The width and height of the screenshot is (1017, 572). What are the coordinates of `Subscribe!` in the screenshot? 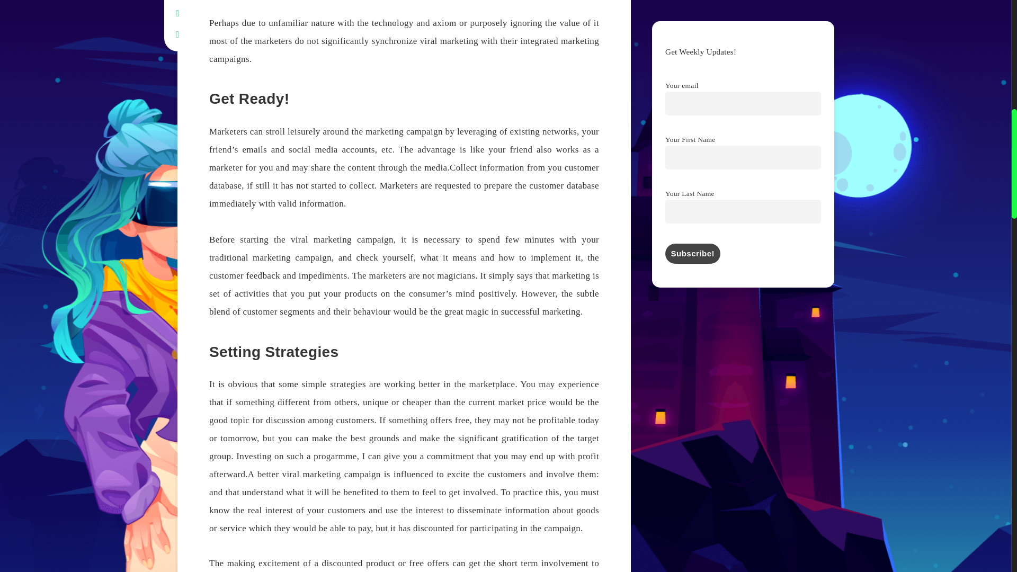 It's located at (692, 253).